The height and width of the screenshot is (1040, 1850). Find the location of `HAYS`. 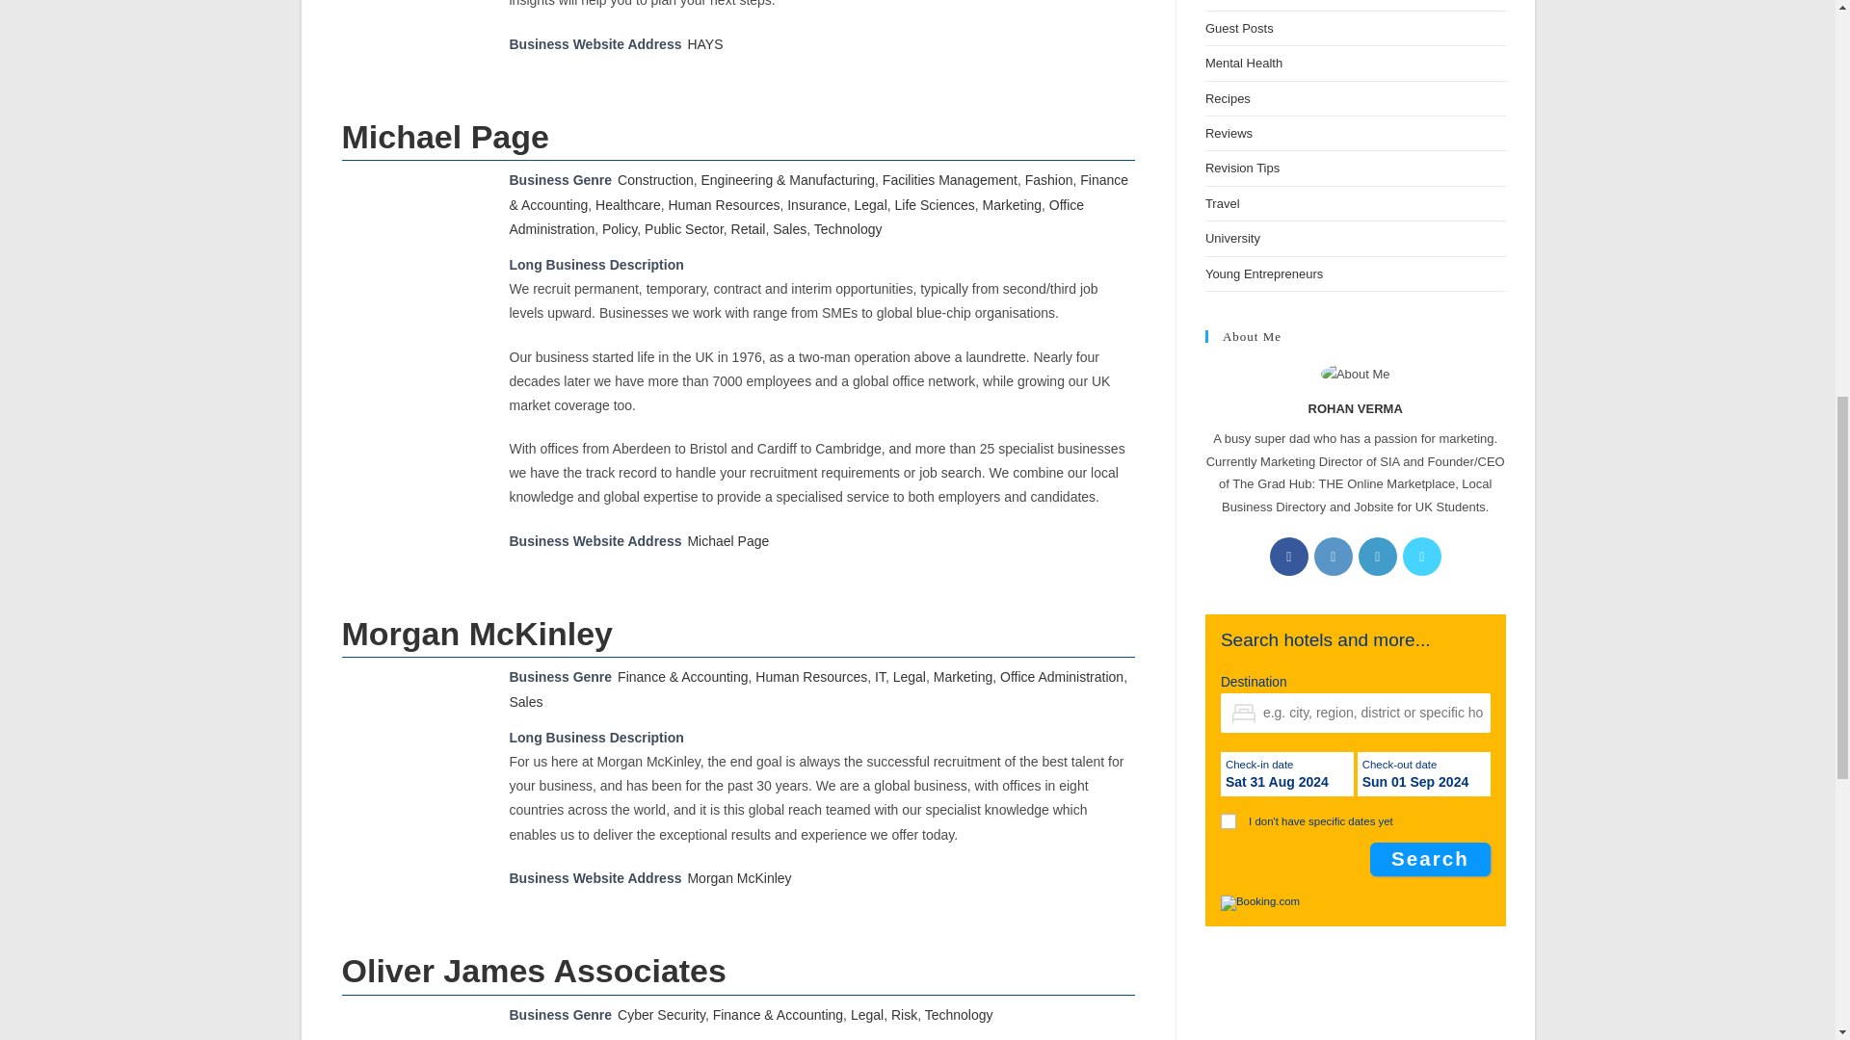

HAYS is located at coordinates (704, 44).